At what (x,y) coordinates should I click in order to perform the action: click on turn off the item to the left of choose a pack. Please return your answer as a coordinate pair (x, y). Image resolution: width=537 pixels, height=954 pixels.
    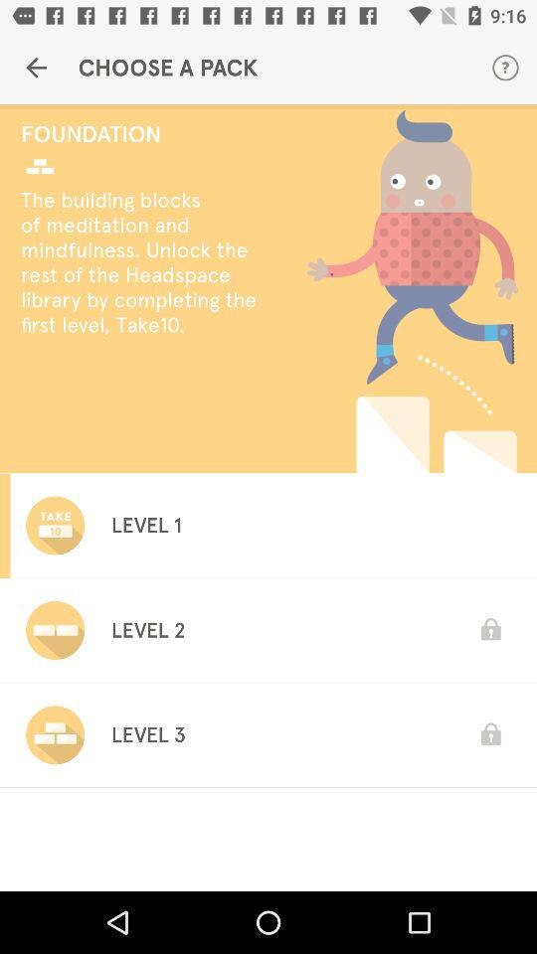
    Looking at the image, I should click on (36, 68).